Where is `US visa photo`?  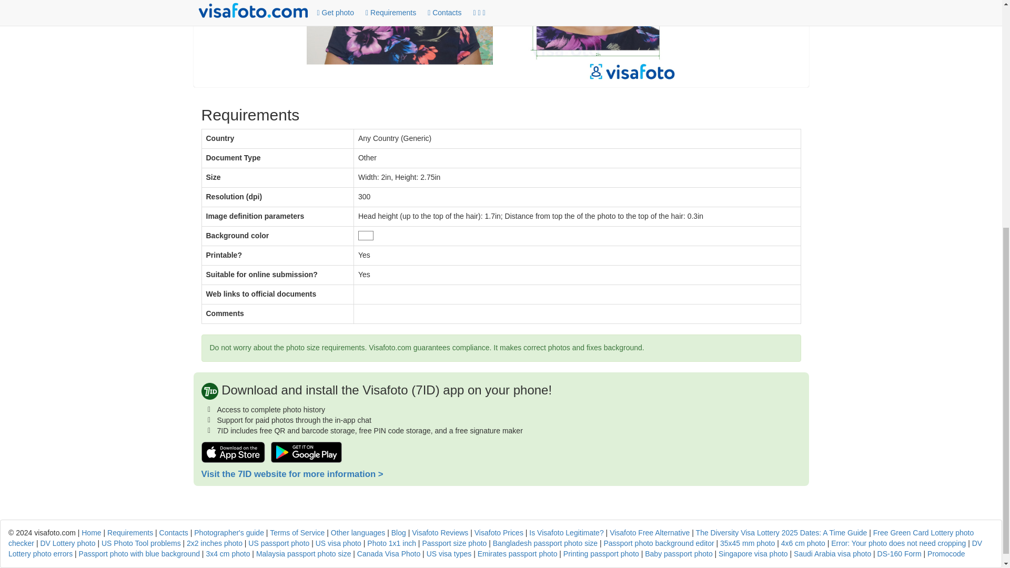 US visa photo is located at coordinates (338, 543).